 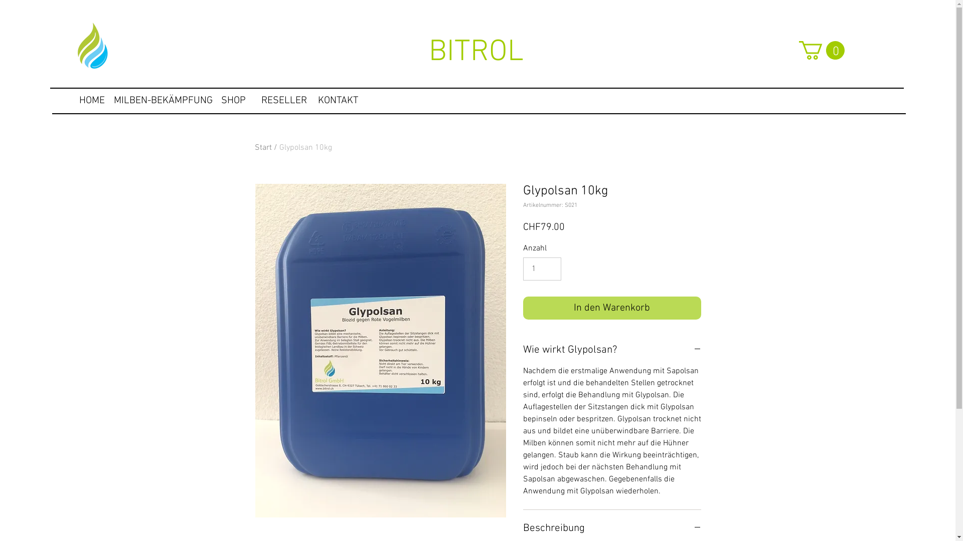 What do you see at coordinates (263, 148) in the screenshot?
I see `Start` at bounding box center [263, 148].